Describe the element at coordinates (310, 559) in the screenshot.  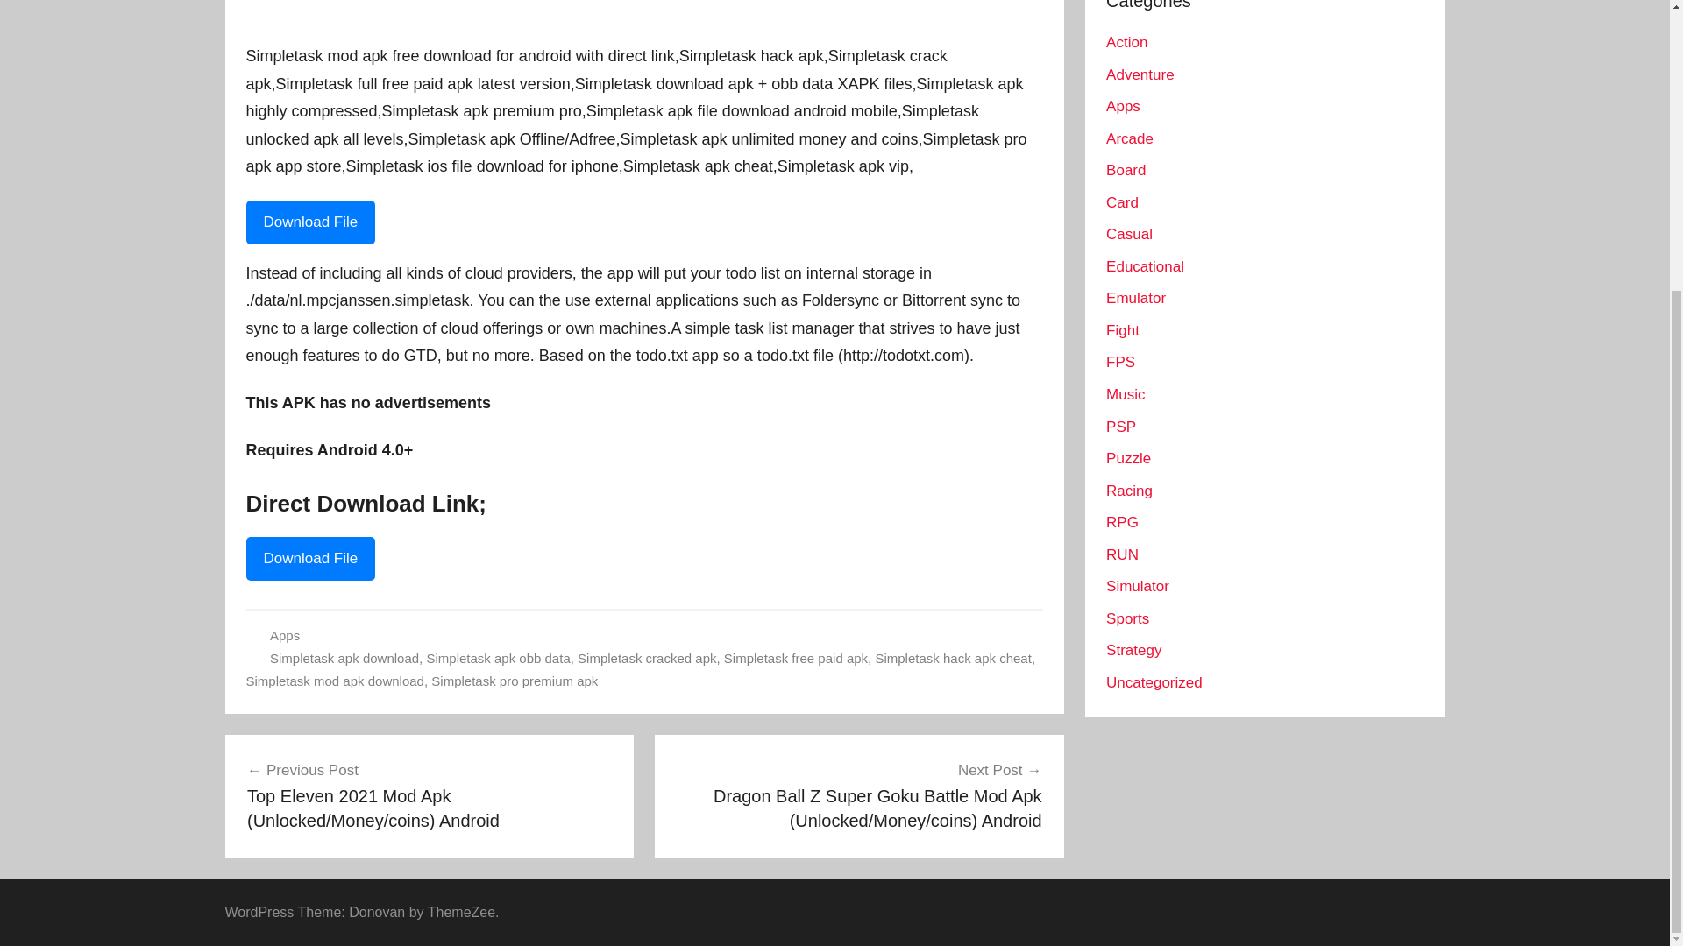
I see `Download File` at that location.